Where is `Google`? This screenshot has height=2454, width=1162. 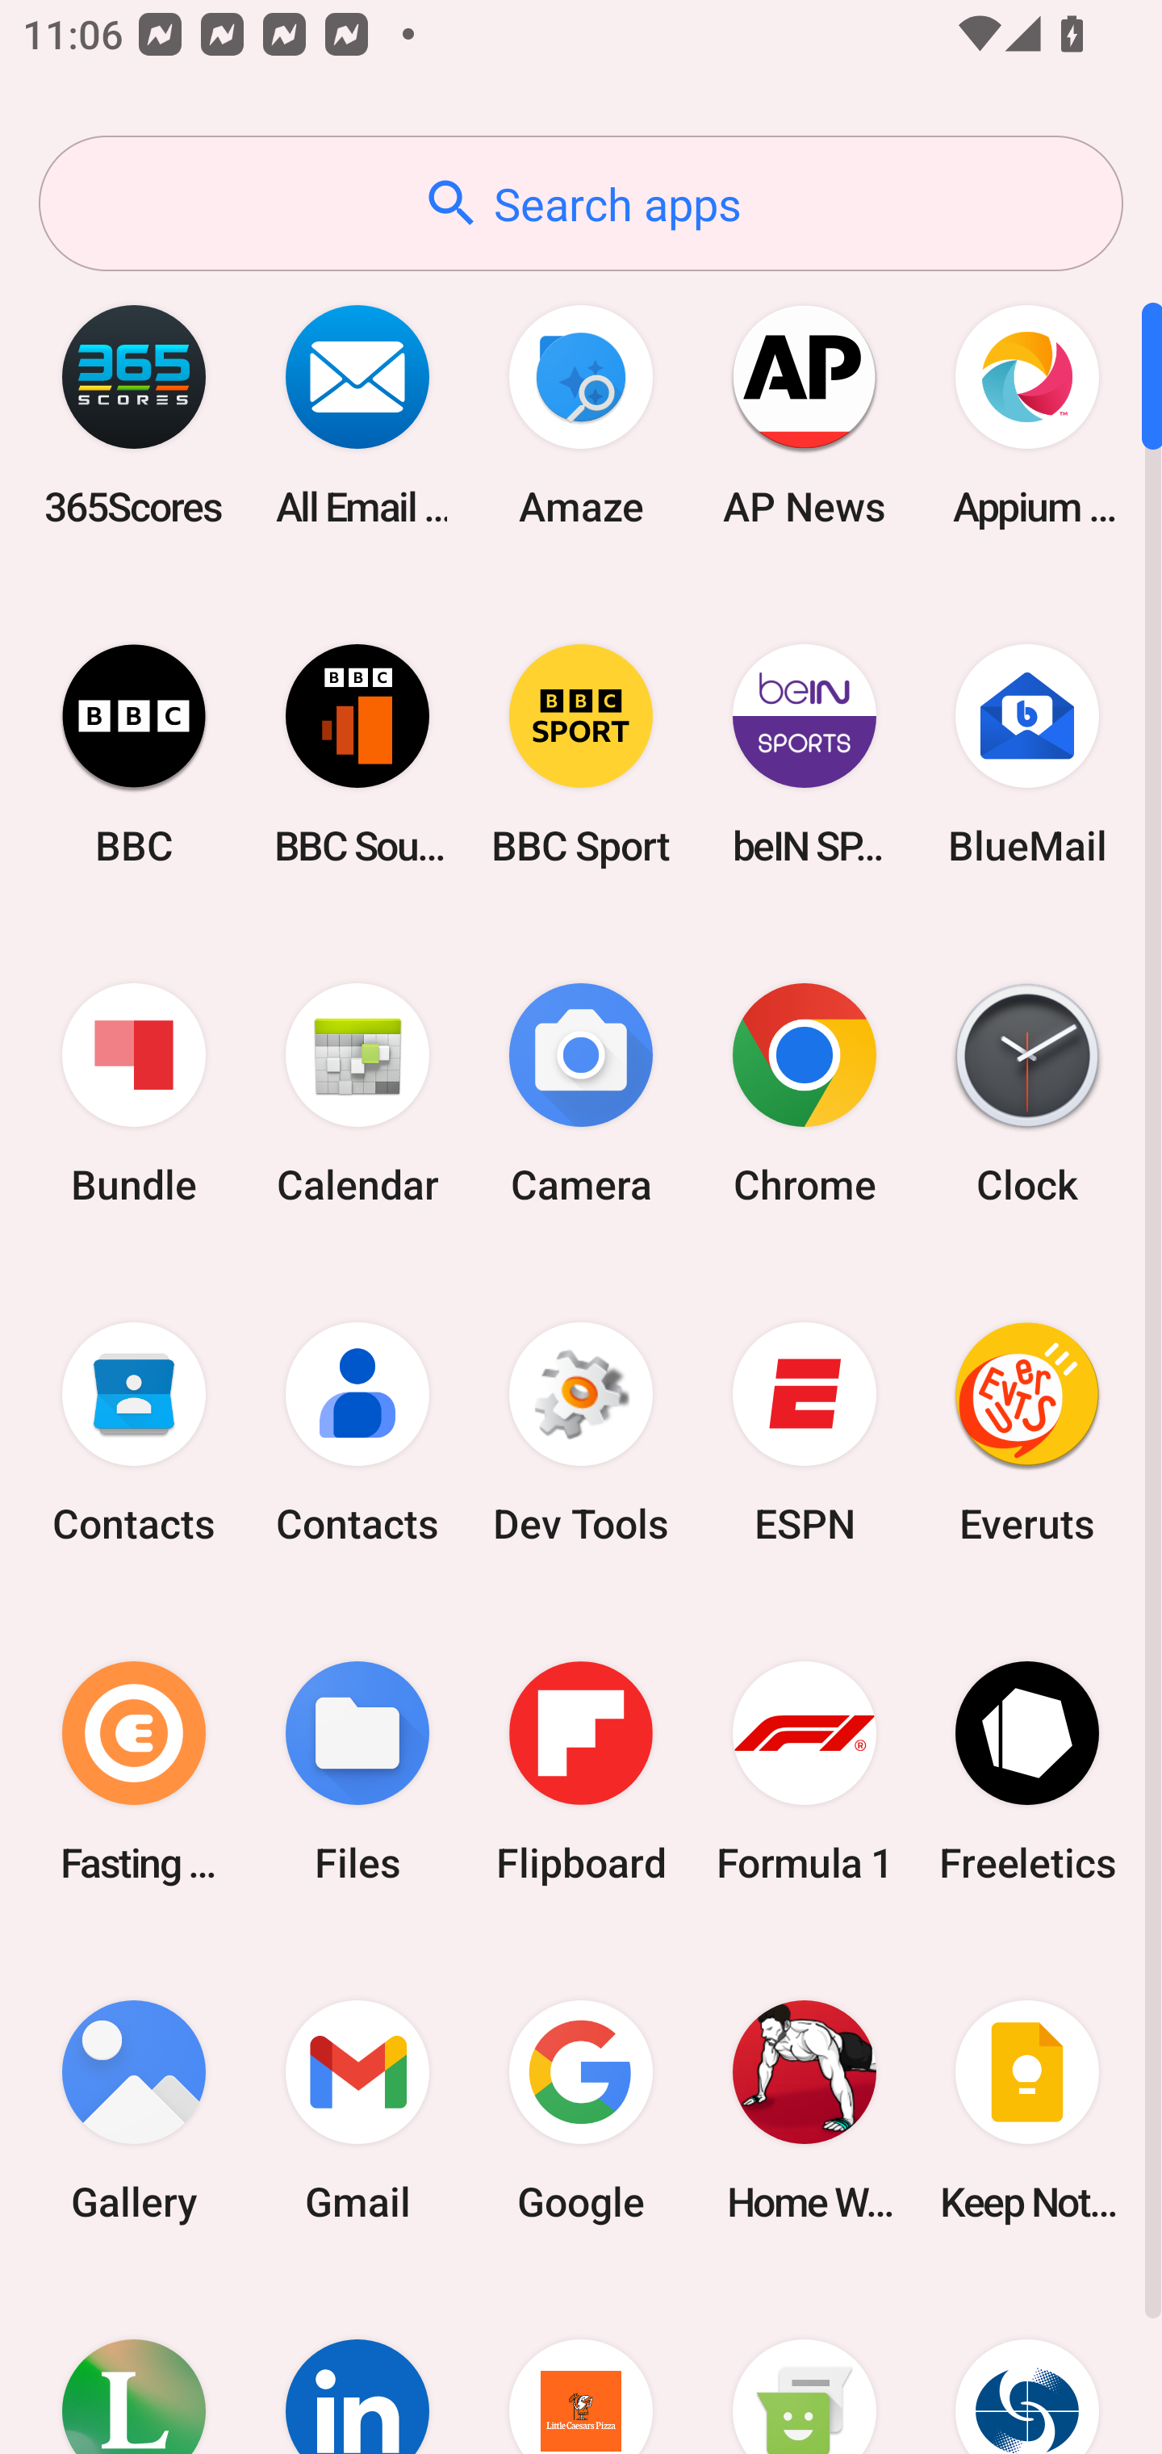
Google is located at coordinates (581, 2110).